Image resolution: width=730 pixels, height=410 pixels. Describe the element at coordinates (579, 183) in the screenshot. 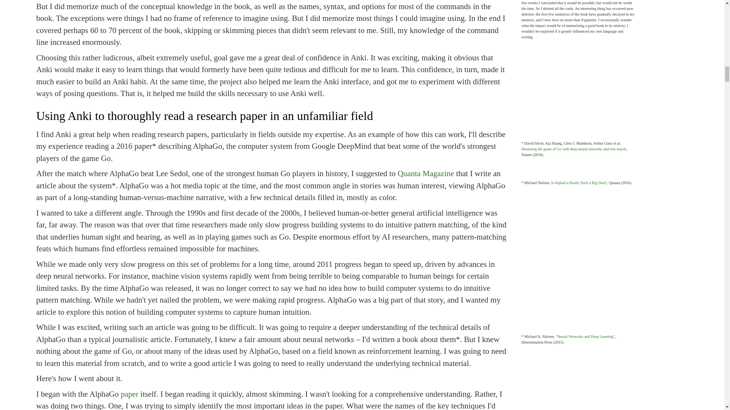

I see `Is AlphaGo Really Such a Big Deal?` at that location.